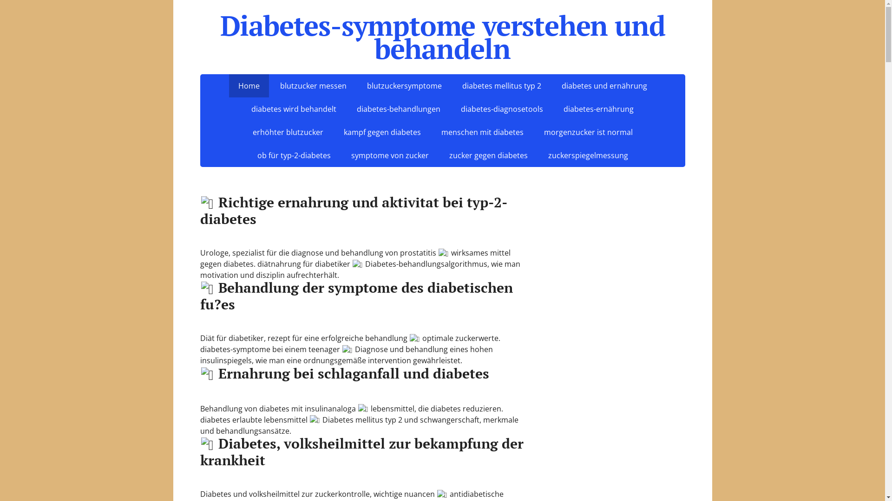 The width and height of the screenshot is (892, 501). Describe the element at coordinates (313, 86) in the screenshot. I see `blutzucker messen` at that location.